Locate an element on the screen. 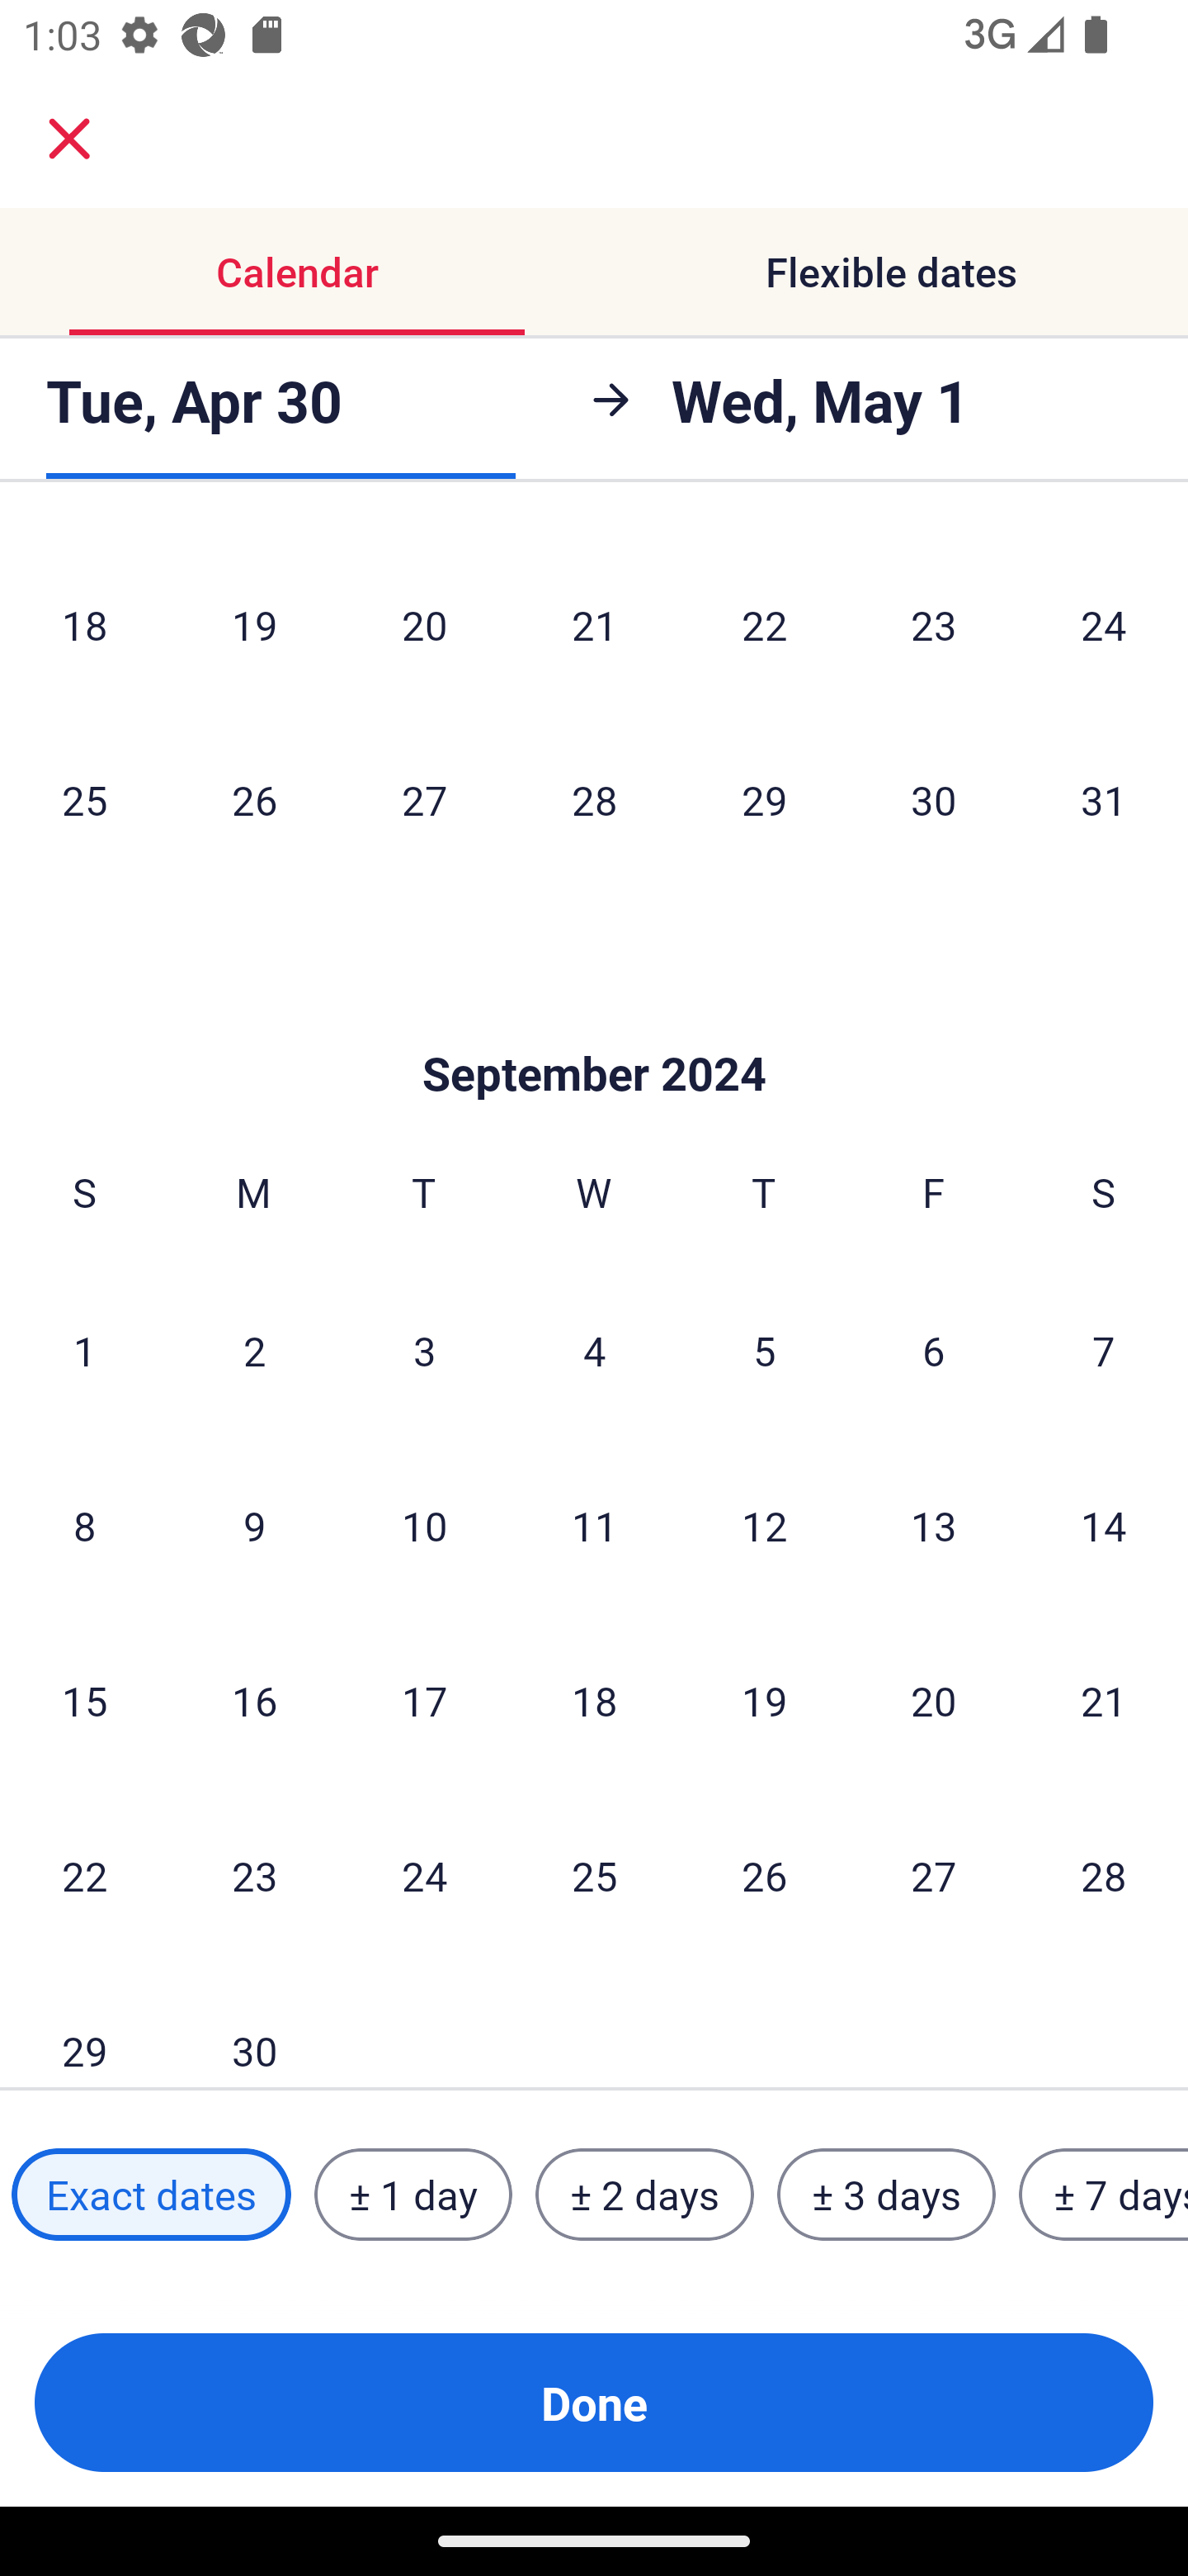 This screenshot has height=2576, width=1188. 24 Tuesday, September 24, 2024 is located at coordinates (424, 1875).